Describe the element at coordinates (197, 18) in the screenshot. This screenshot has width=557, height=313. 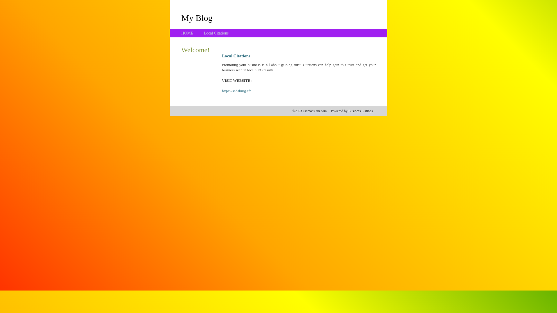
I see `My Blog` at that location.